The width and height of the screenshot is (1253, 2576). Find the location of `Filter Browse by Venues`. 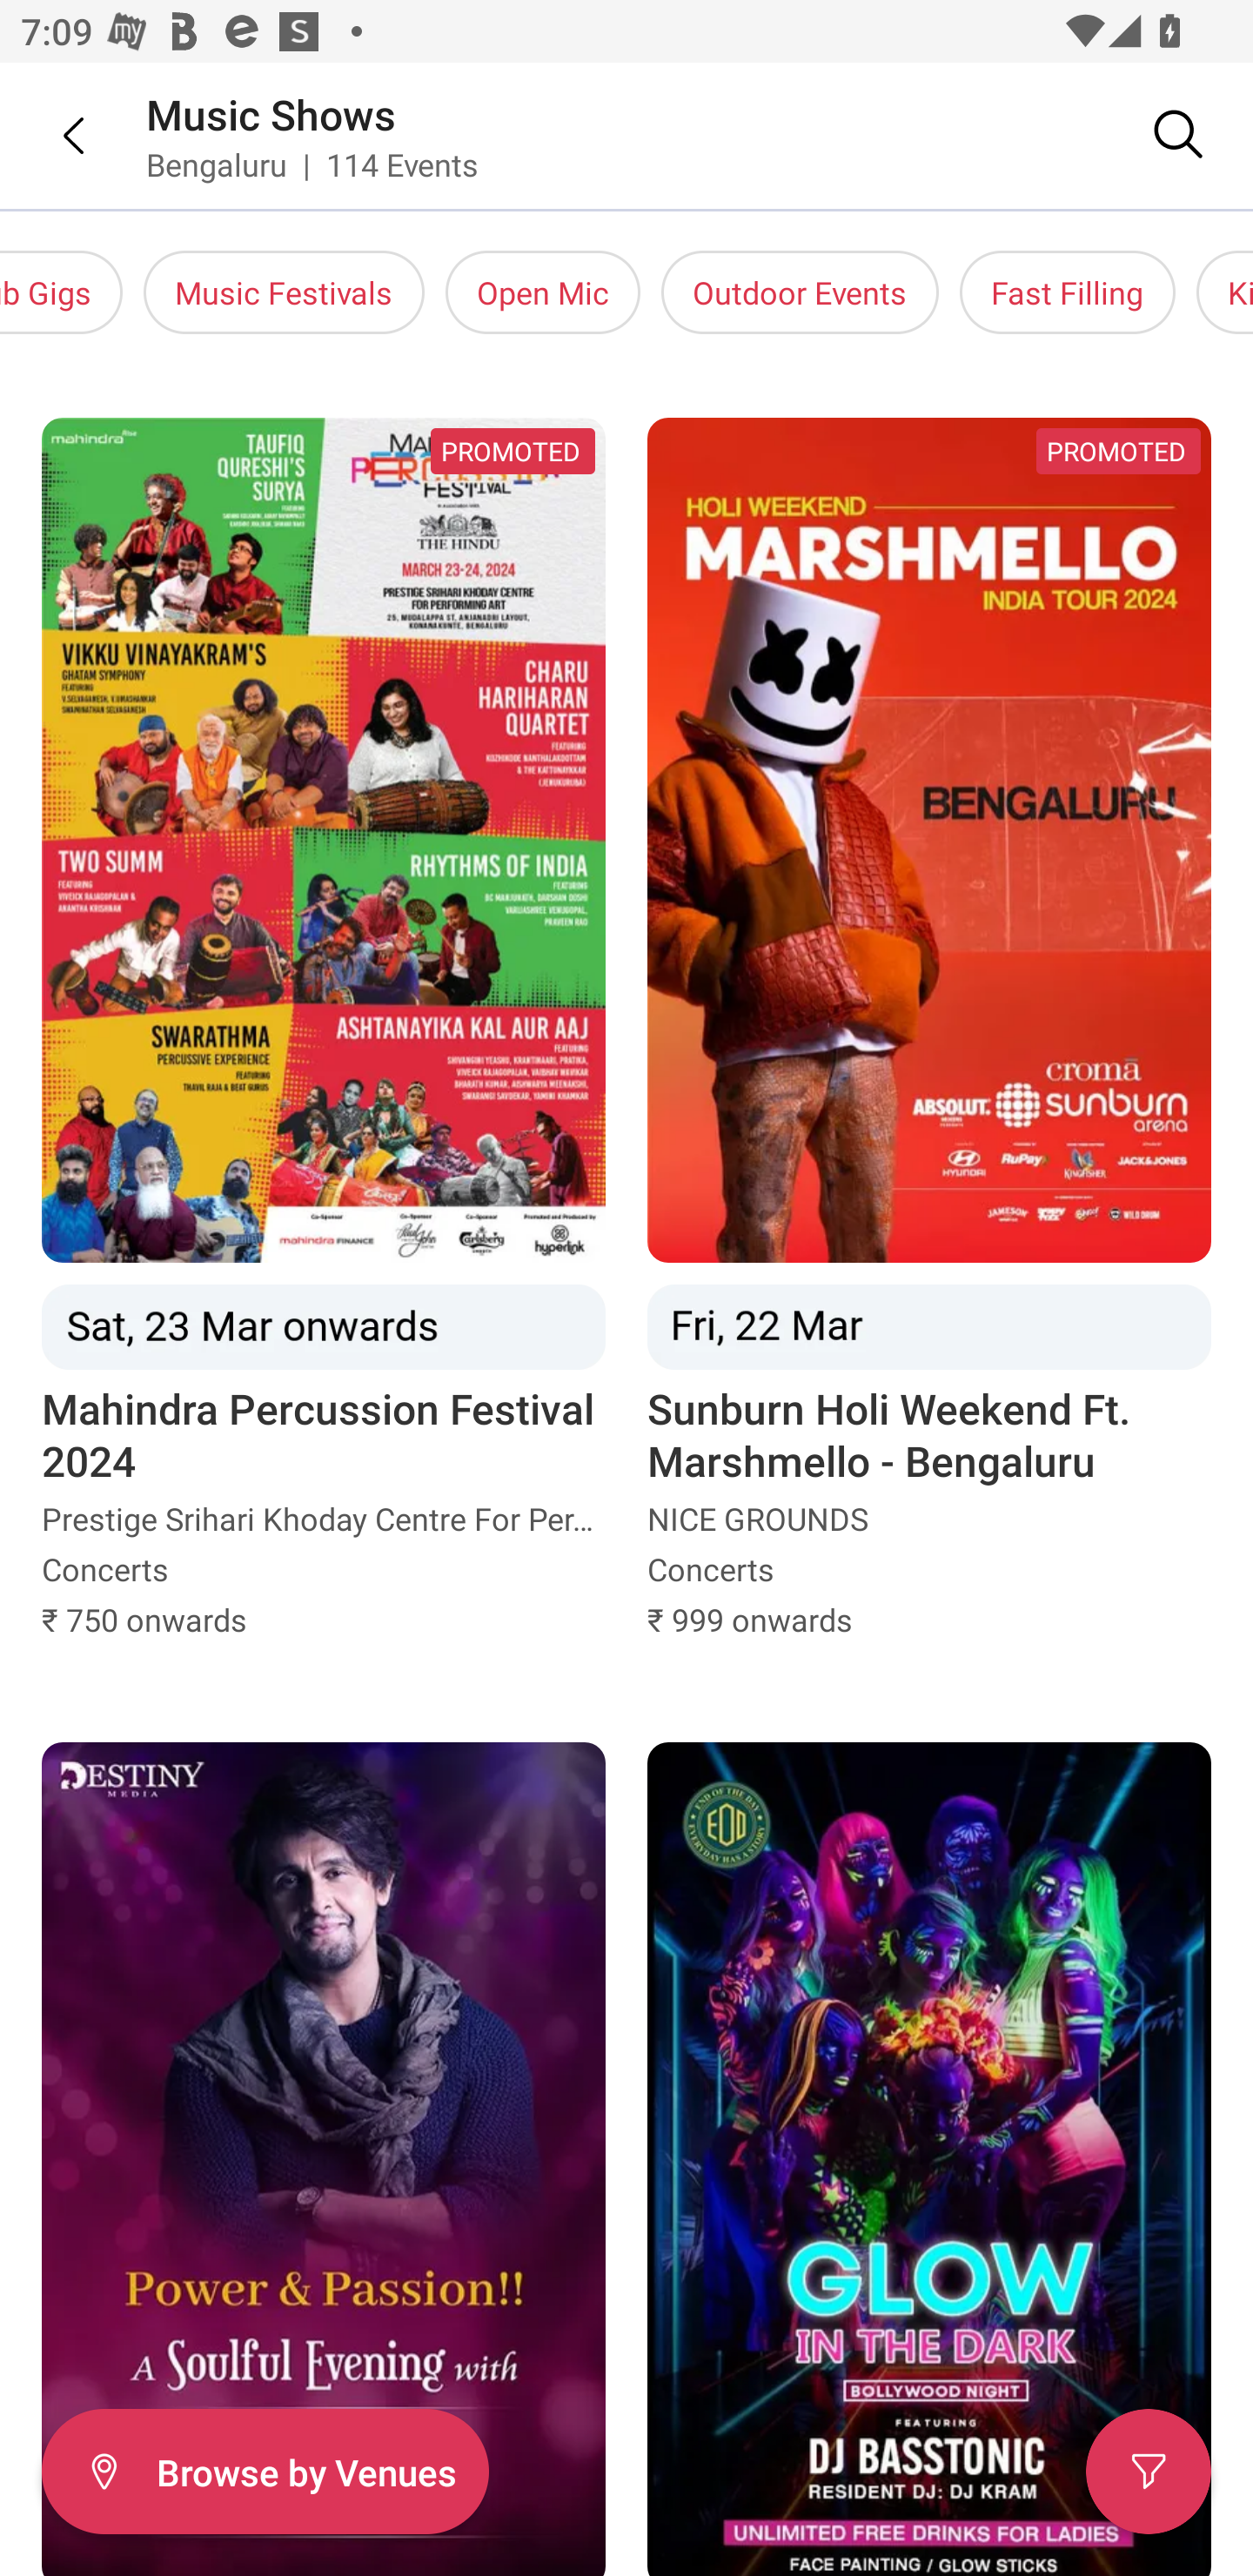

Filter Browse by Venues is located at coordinates (265, 2472).